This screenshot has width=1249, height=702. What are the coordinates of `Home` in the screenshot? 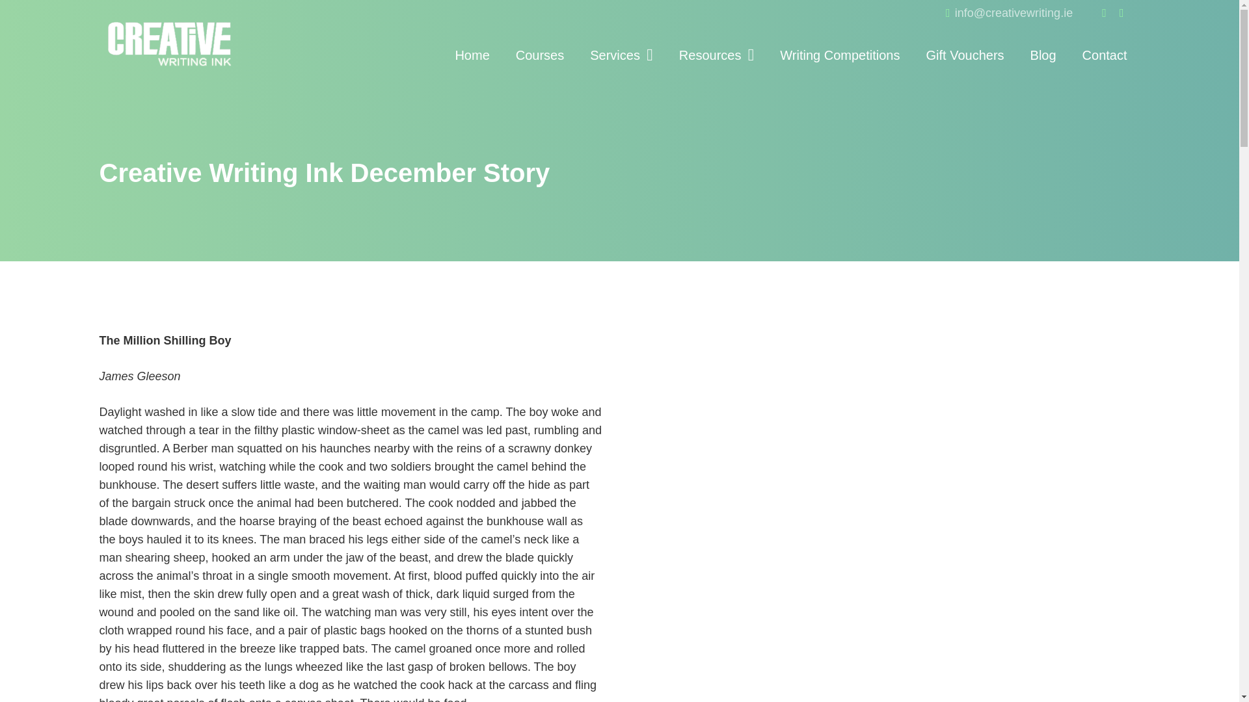 It's located at (472, 55).